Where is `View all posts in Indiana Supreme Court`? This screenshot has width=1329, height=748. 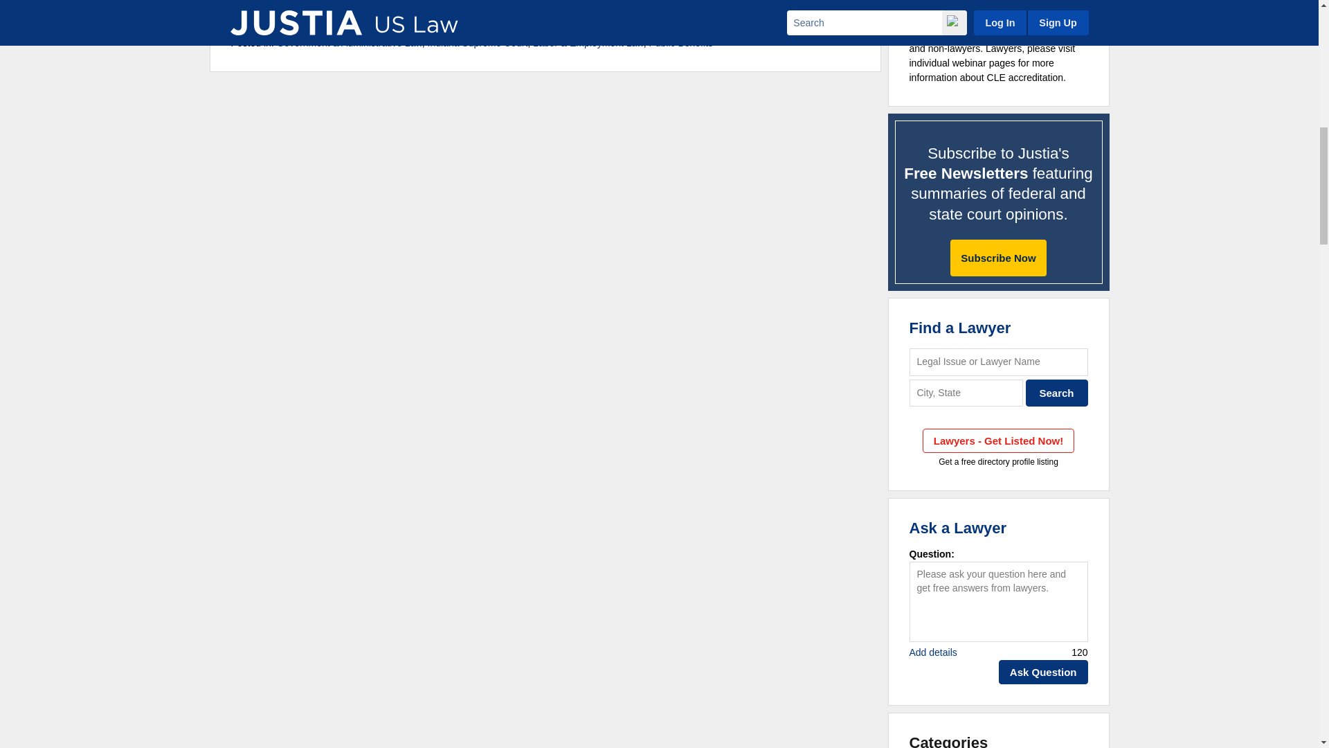
View all posts in Indiana Supreme Court is located at coordinates (478, 43).